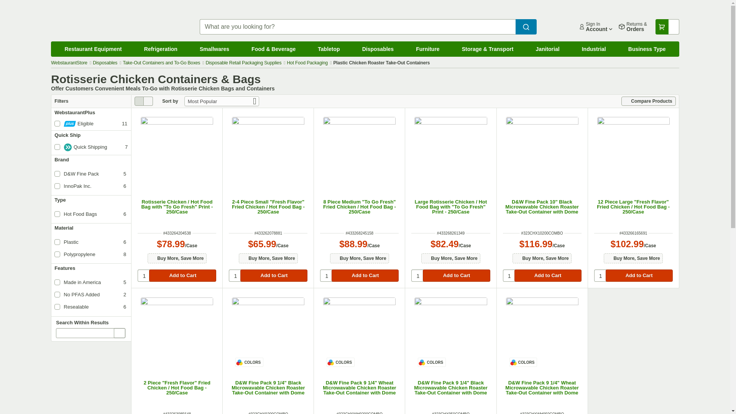 The width and height of the screenshot is (736, 414). Describe the element at coordinates (600, 276) in the screenshot. I see `1` at that location.